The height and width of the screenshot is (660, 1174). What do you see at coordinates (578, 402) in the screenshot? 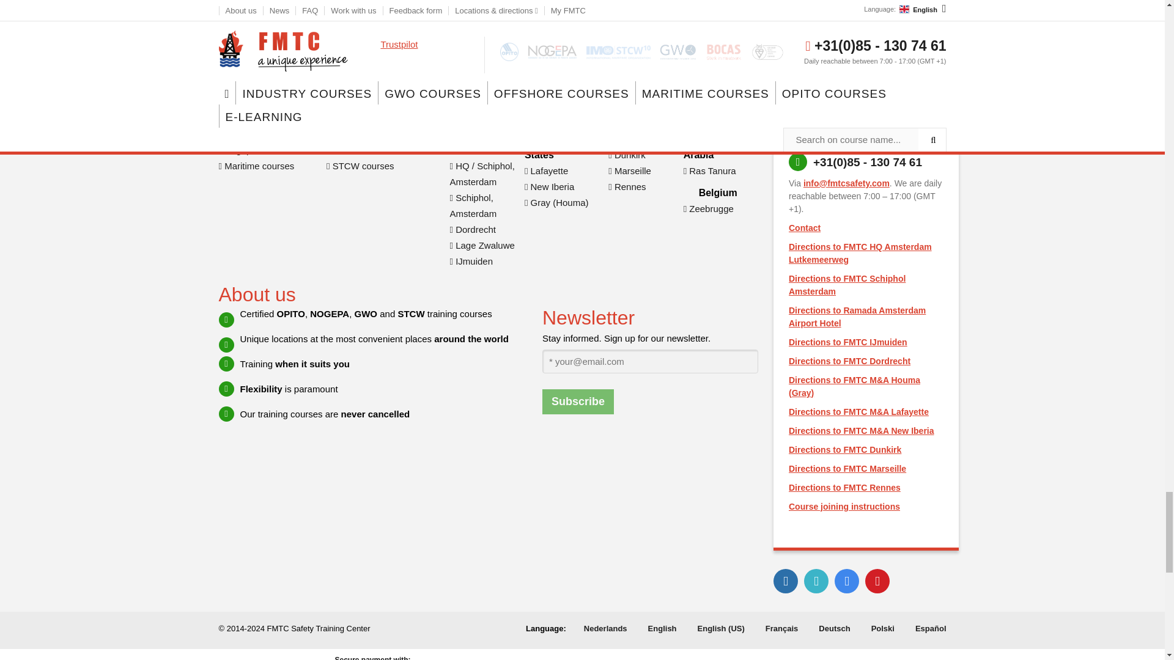
I see `Subscribe` at bounding box center [578, 402].